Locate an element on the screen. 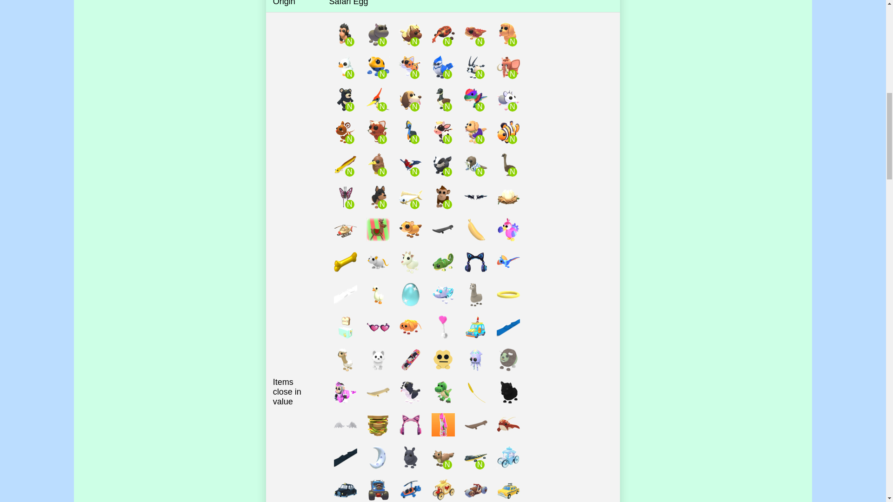  Woolly Mammoth - Rare from Fossil Egg is located at coordinates (508, 67).